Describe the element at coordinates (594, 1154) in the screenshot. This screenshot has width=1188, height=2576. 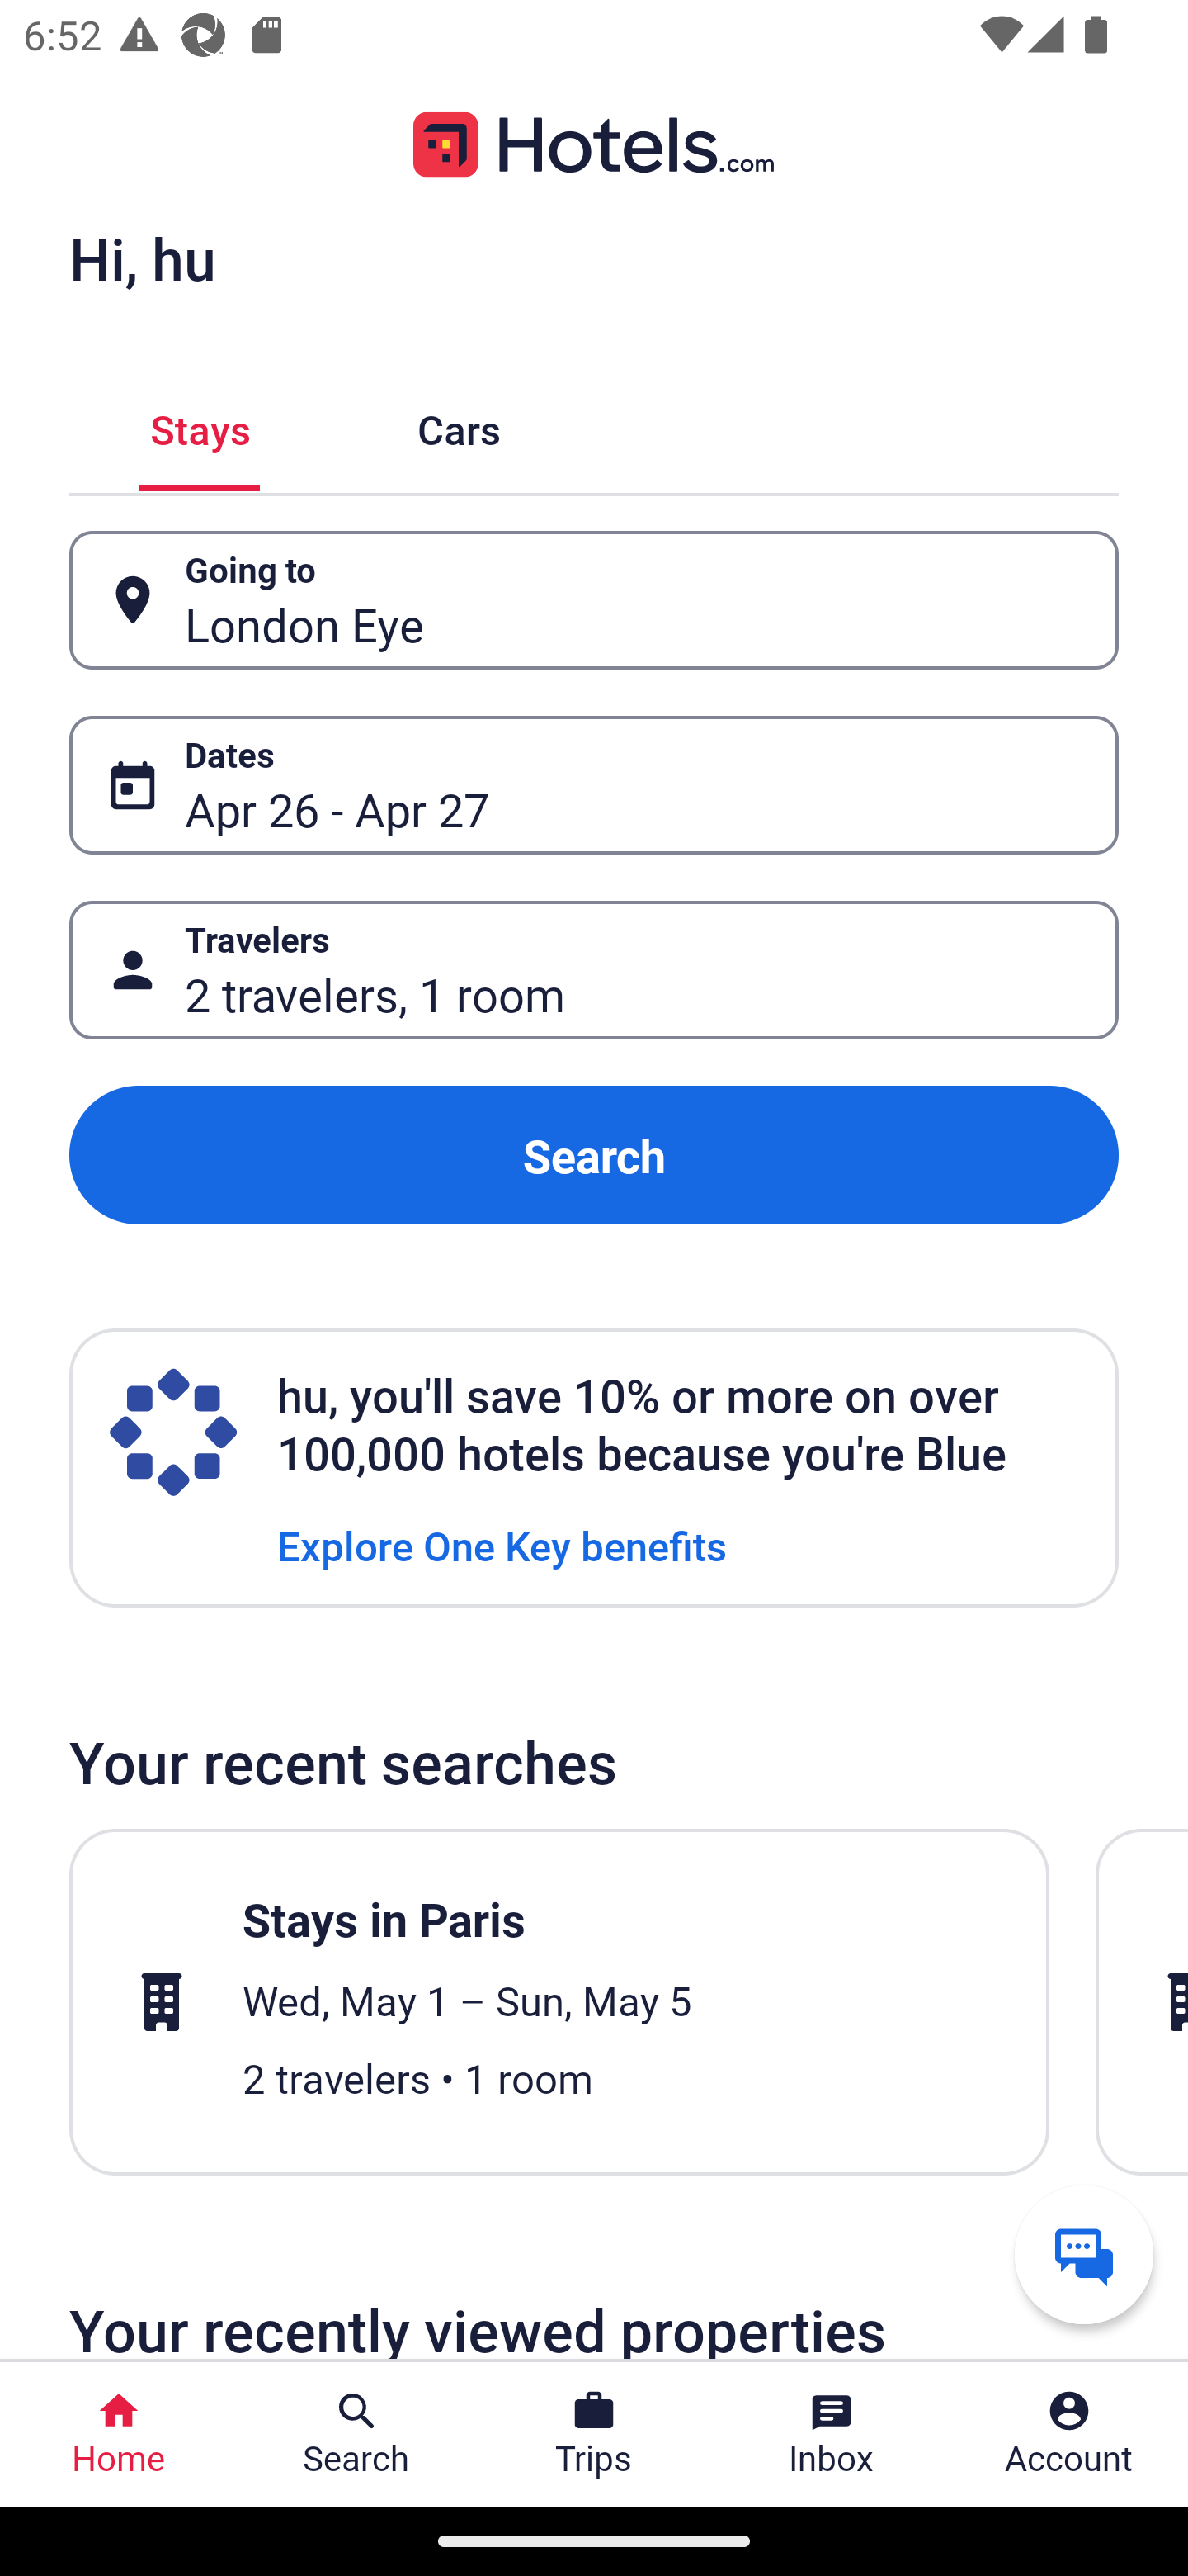
I see `Search` at that location.